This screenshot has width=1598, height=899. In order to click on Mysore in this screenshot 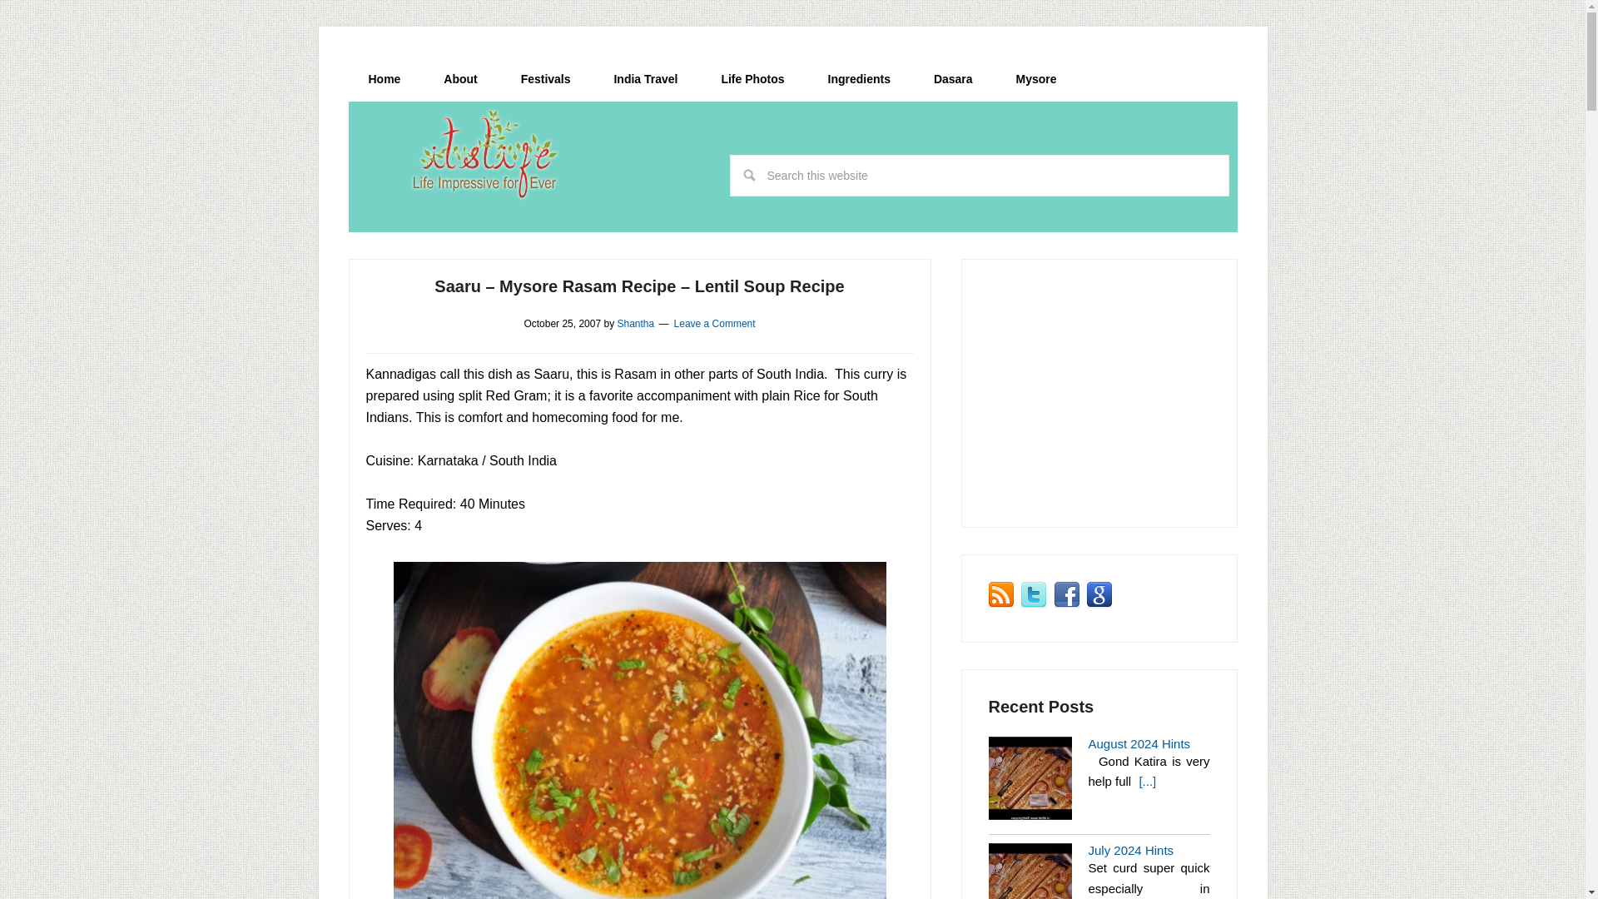, I will do `click(1035, 79)`.